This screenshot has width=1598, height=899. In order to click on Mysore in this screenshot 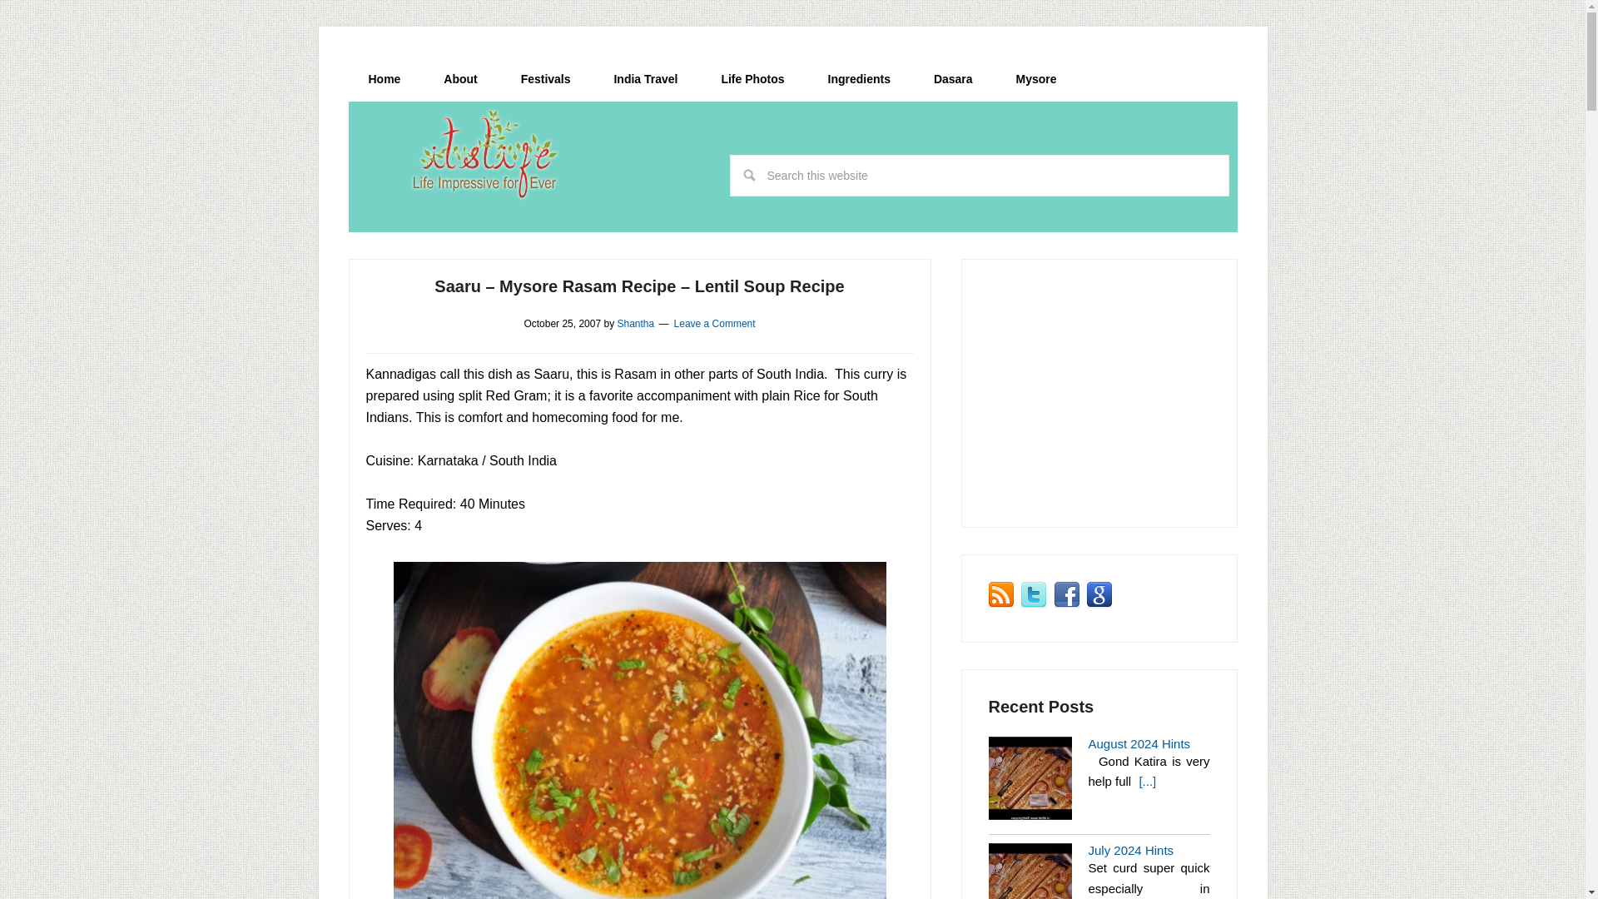, I will do `click(1035, 79)`.